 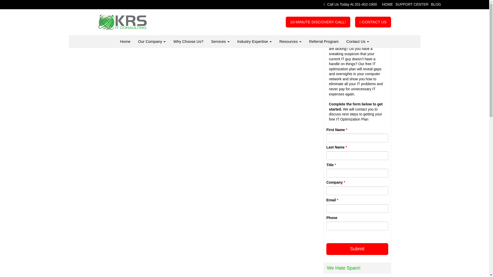 I want to click on Industry Expertise, so click(x=254, y=42).